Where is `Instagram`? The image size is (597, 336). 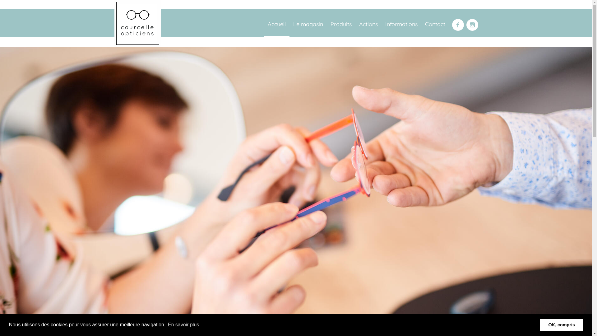
Instagram is located at coordinates (472, 25).